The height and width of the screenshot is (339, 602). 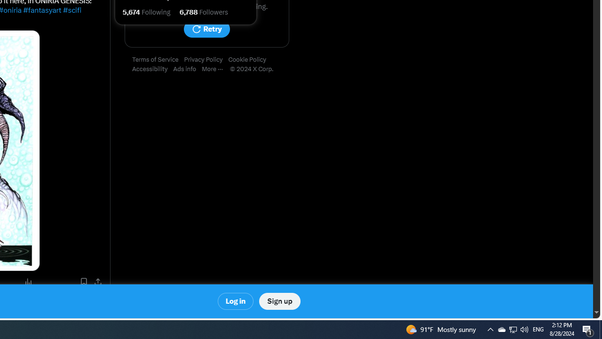 I want to click on View post analytics, so click(x=28, y=282).